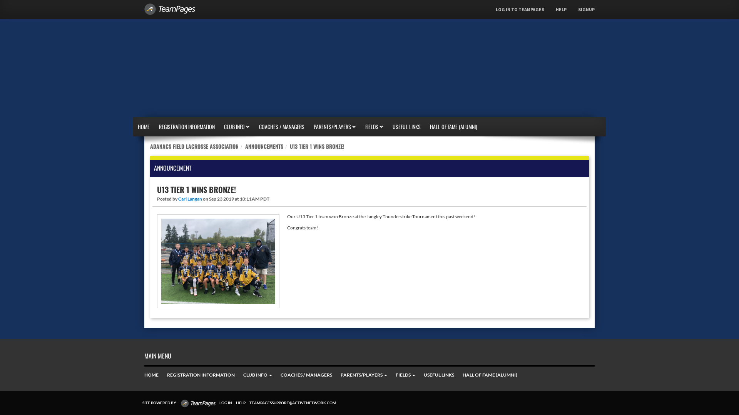  What do you see at coordinates (490, 375) in the screenshot?
I see `HALL OF FAME (ALUMNI)` at bounding box center [490, 375].